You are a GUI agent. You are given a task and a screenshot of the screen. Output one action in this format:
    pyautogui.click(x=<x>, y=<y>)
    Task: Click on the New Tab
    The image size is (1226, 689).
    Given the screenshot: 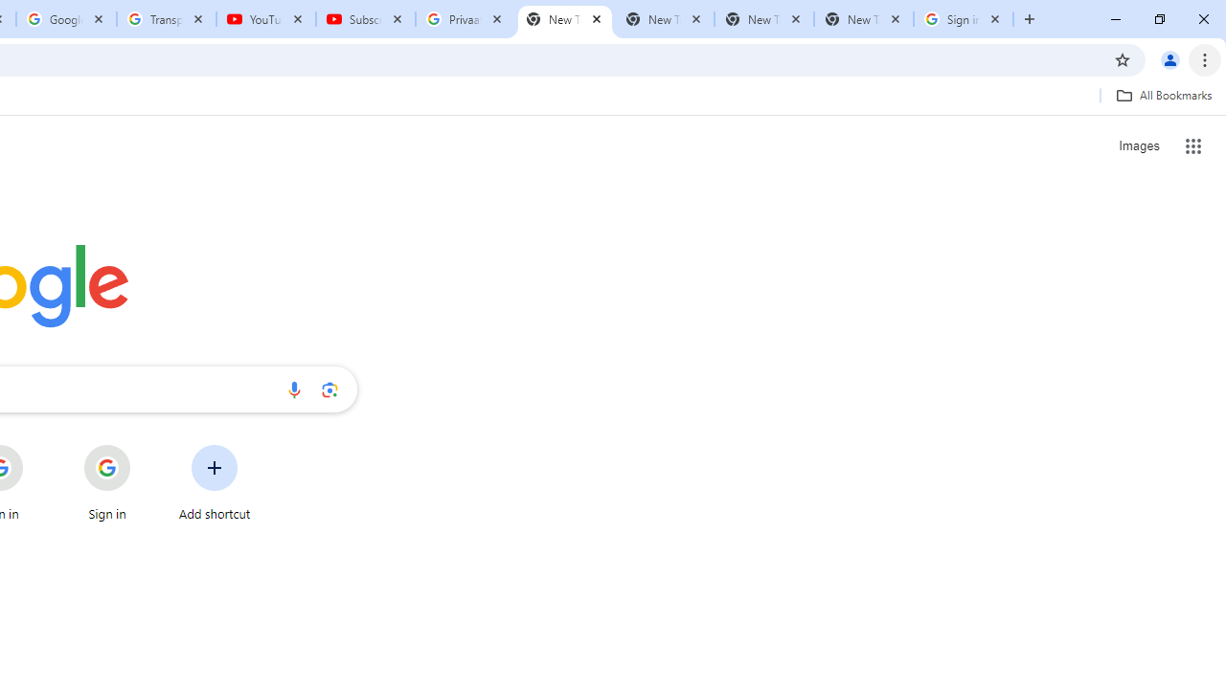 What is the action you would take?
    pyautogui.click(x=565, y=19)
    